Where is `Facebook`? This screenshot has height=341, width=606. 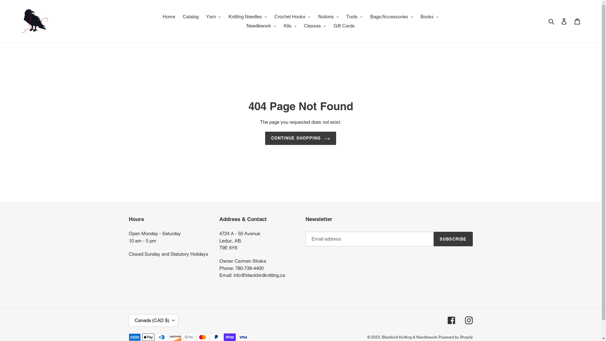 Facebook is located at coordinates (451, 320).